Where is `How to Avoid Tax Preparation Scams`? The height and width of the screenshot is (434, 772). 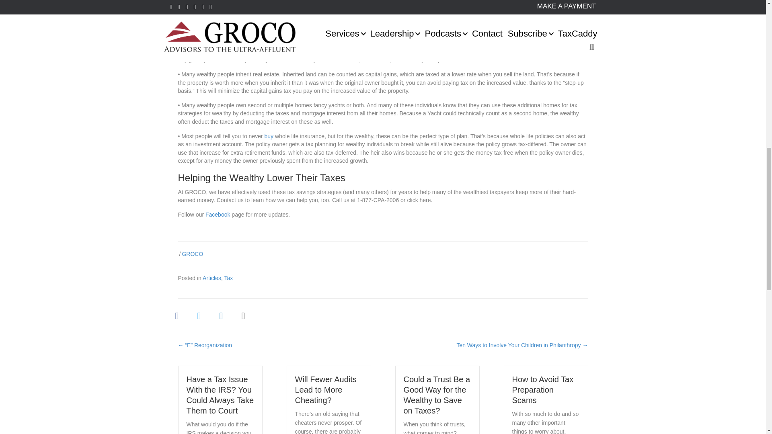
How to Avoid Tax Preparation Scams is located at coordinates (543, 390).